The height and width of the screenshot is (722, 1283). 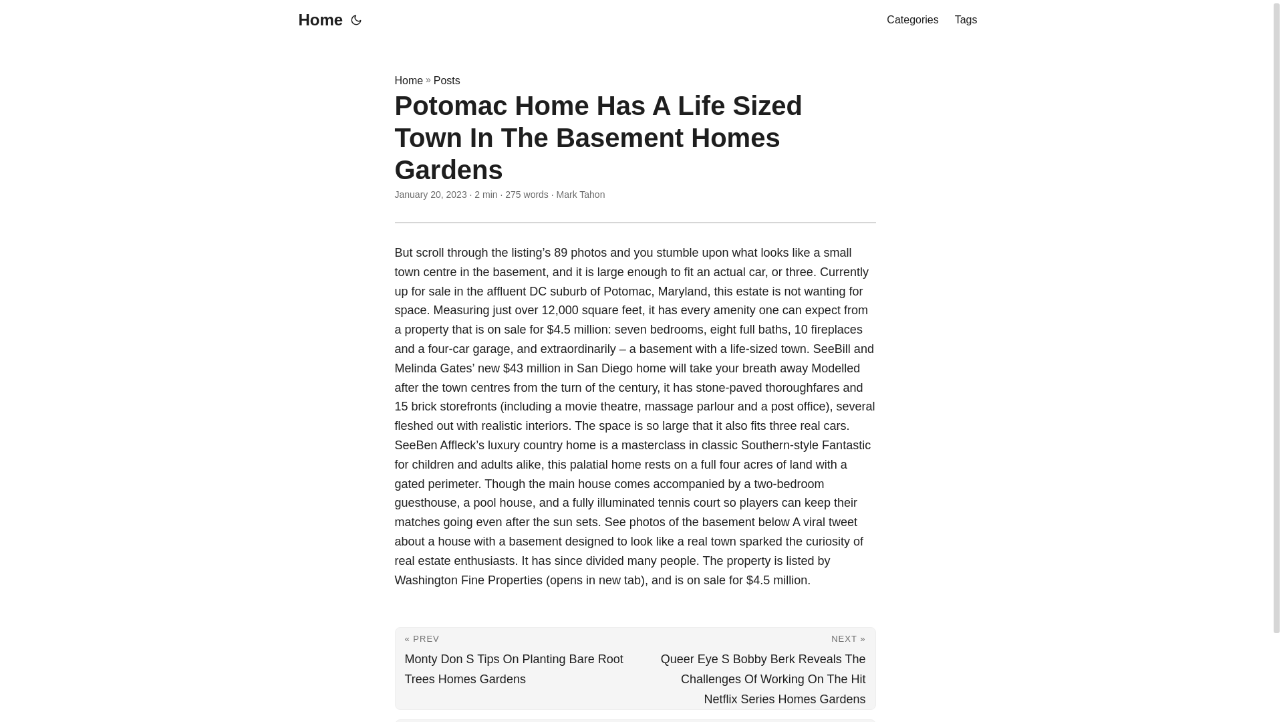 I want to click on Home, so click(x=317, y=20).